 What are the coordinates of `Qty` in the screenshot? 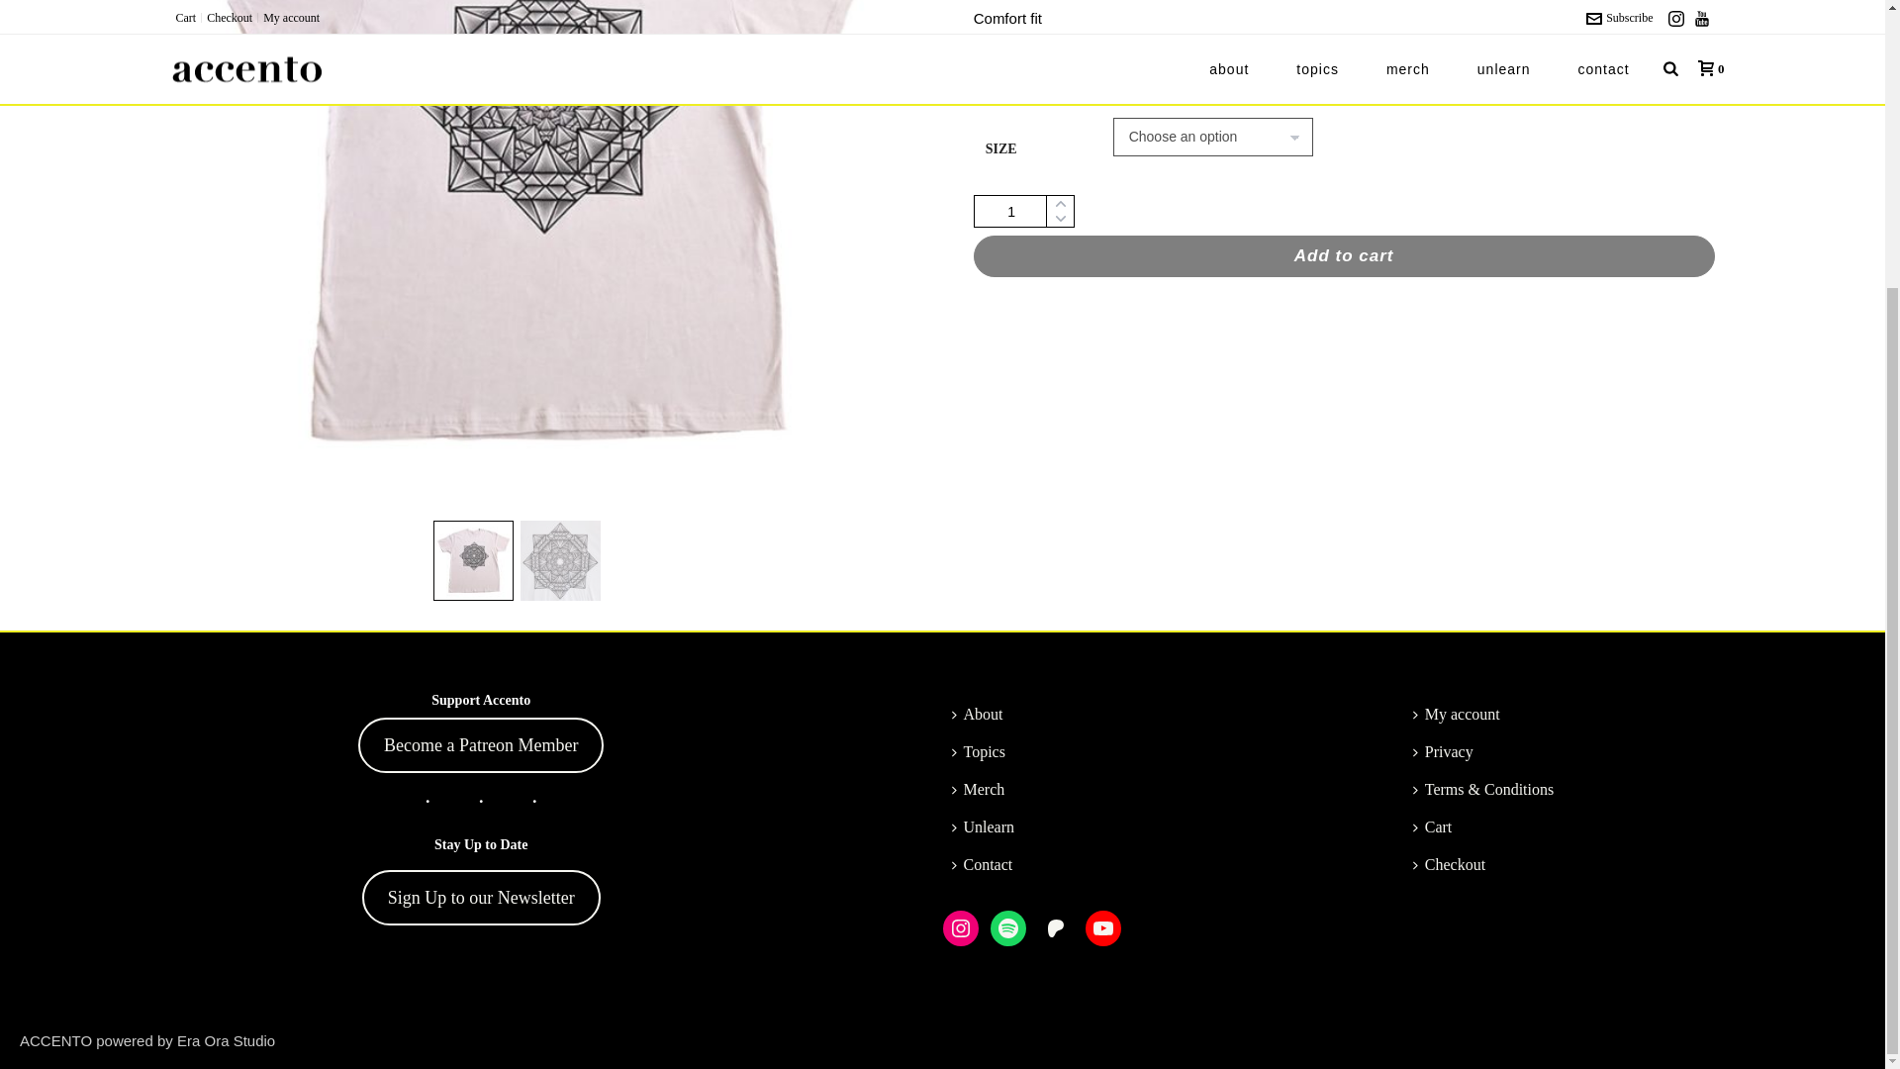 It's located at (1023, 211).